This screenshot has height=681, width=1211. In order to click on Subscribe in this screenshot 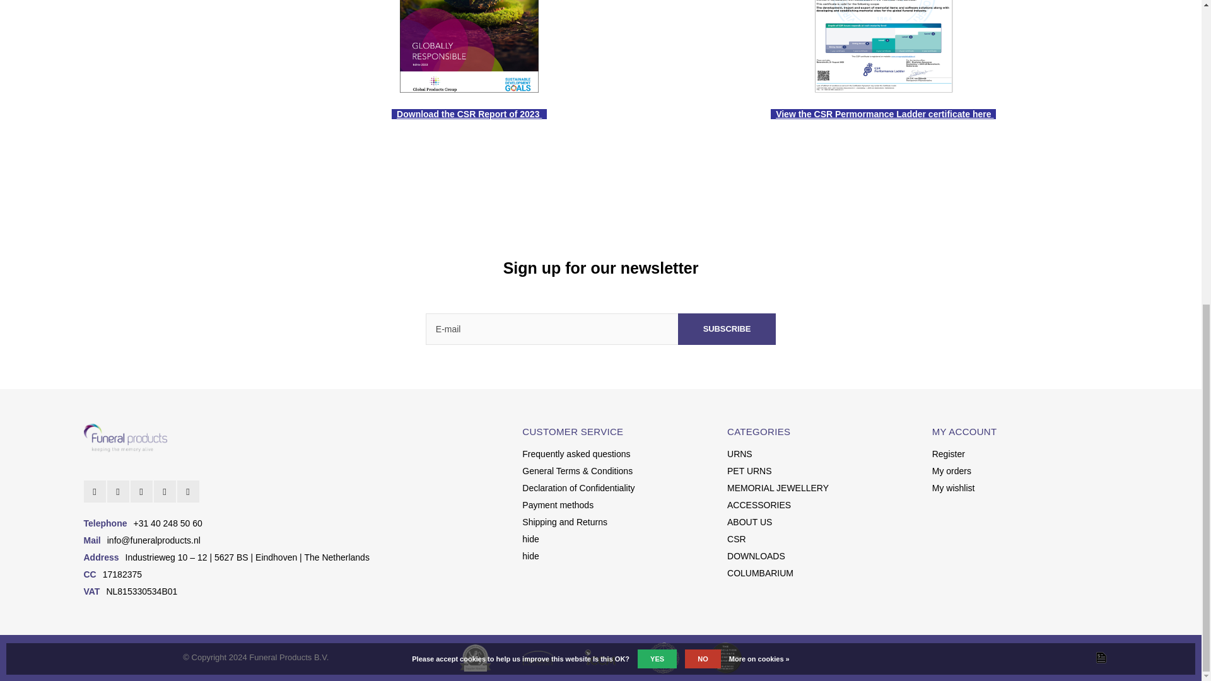, I will do `click(727, 329)`.